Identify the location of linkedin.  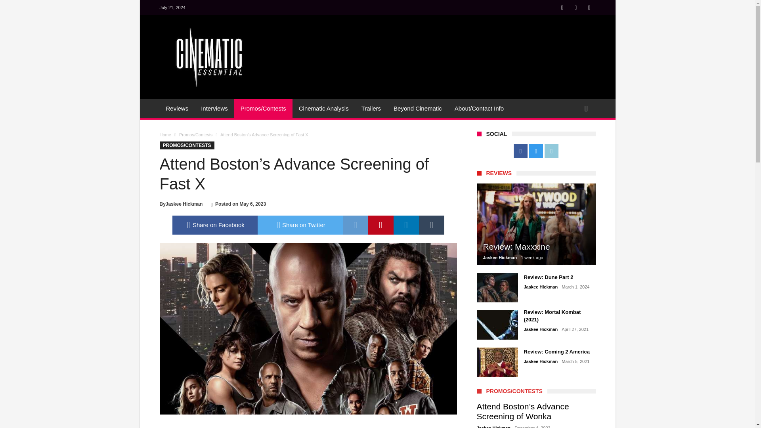
(406, 225).